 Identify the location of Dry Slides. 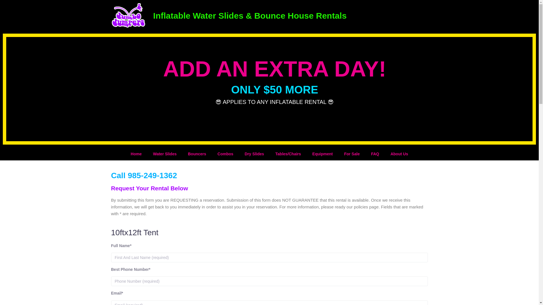
(254, 154).